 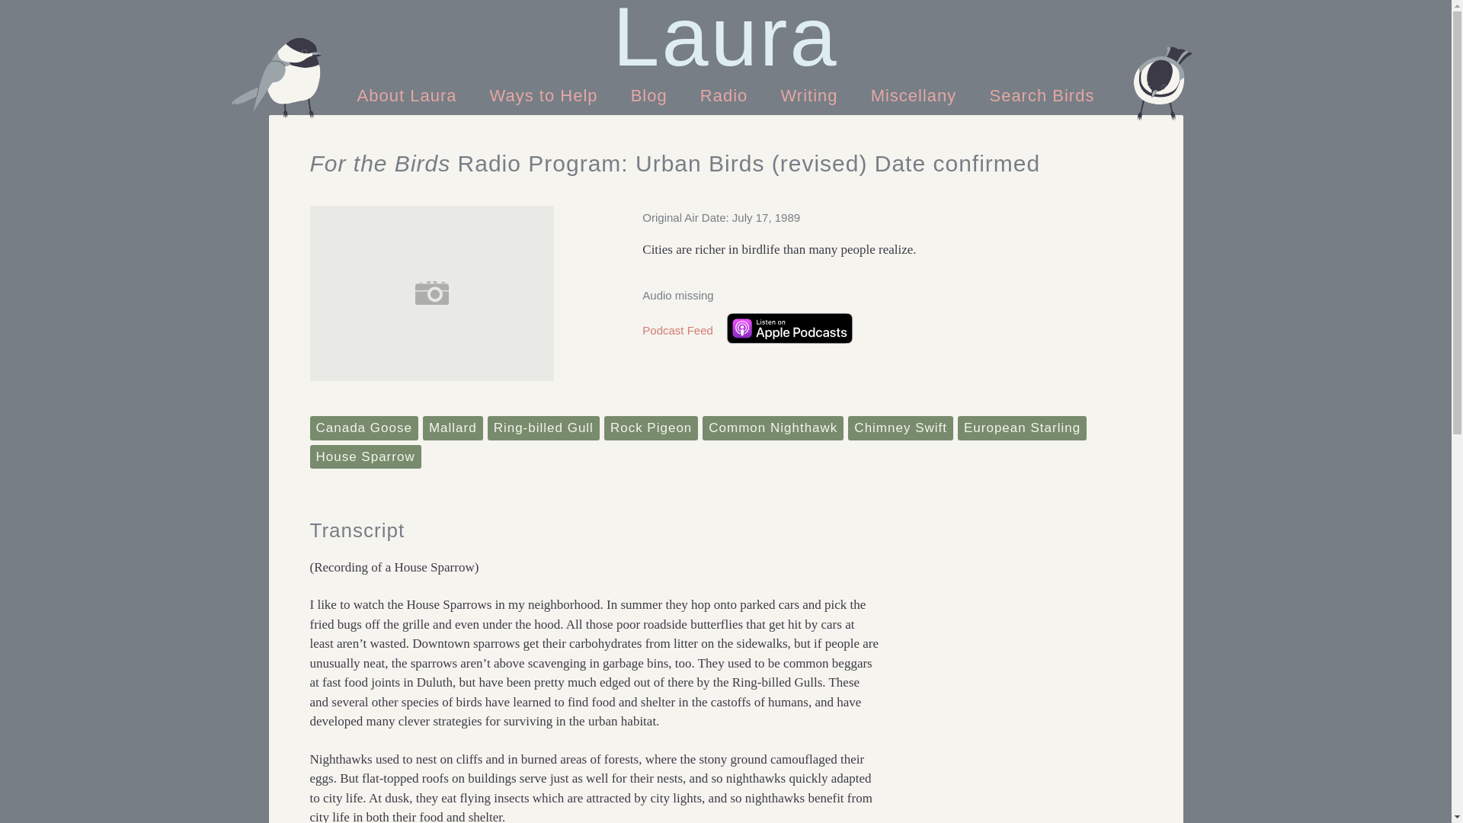 What do you see at coordinates (677, 331) in the screenshot?
I see `Podcast Feed` at bounding box center [677, 331].